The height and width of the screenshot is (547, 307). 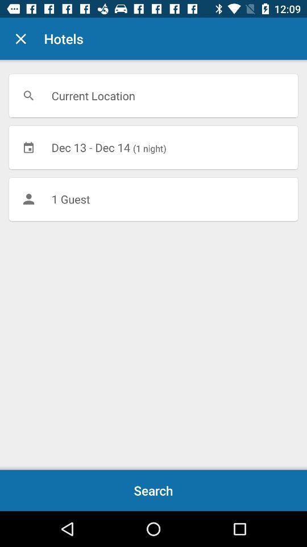 What do you see at coordinates (153, 96) in the screenshot?
I see `press current location` at bounding box center [153, 96].